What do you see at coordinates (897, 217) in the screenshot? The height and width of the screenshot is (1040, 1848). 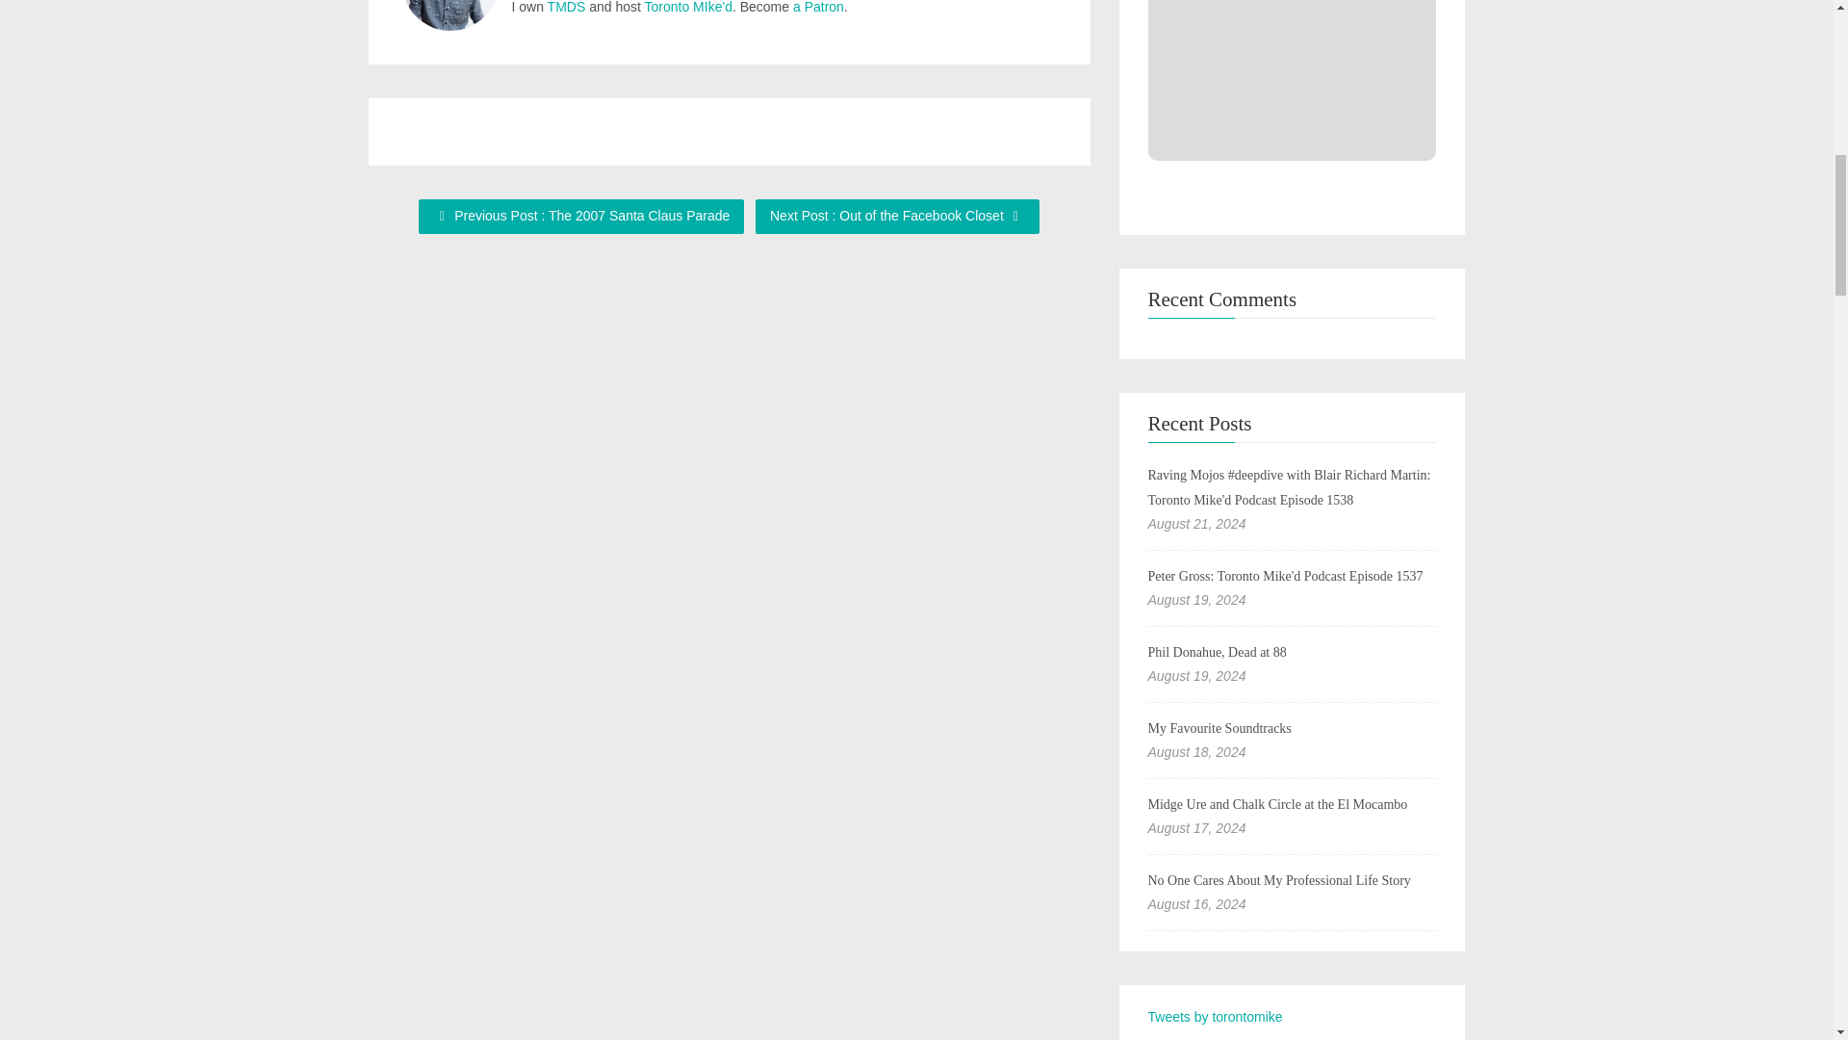 I see `Next Post : Out of the Facebook Closet` at bounding box center [897, 217].